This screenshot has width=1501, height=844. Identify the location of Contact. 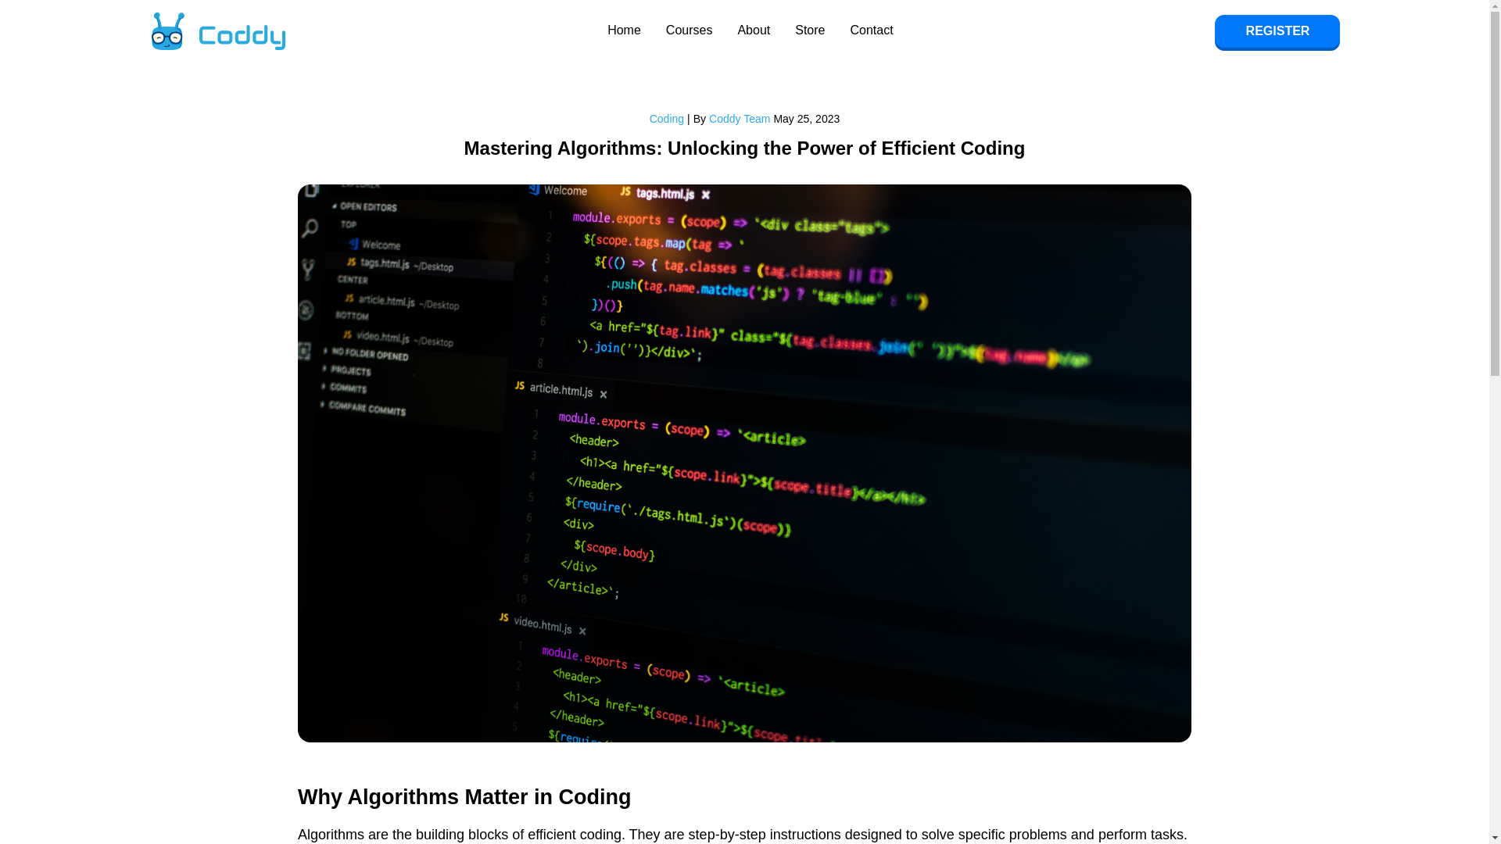
(871, 31).